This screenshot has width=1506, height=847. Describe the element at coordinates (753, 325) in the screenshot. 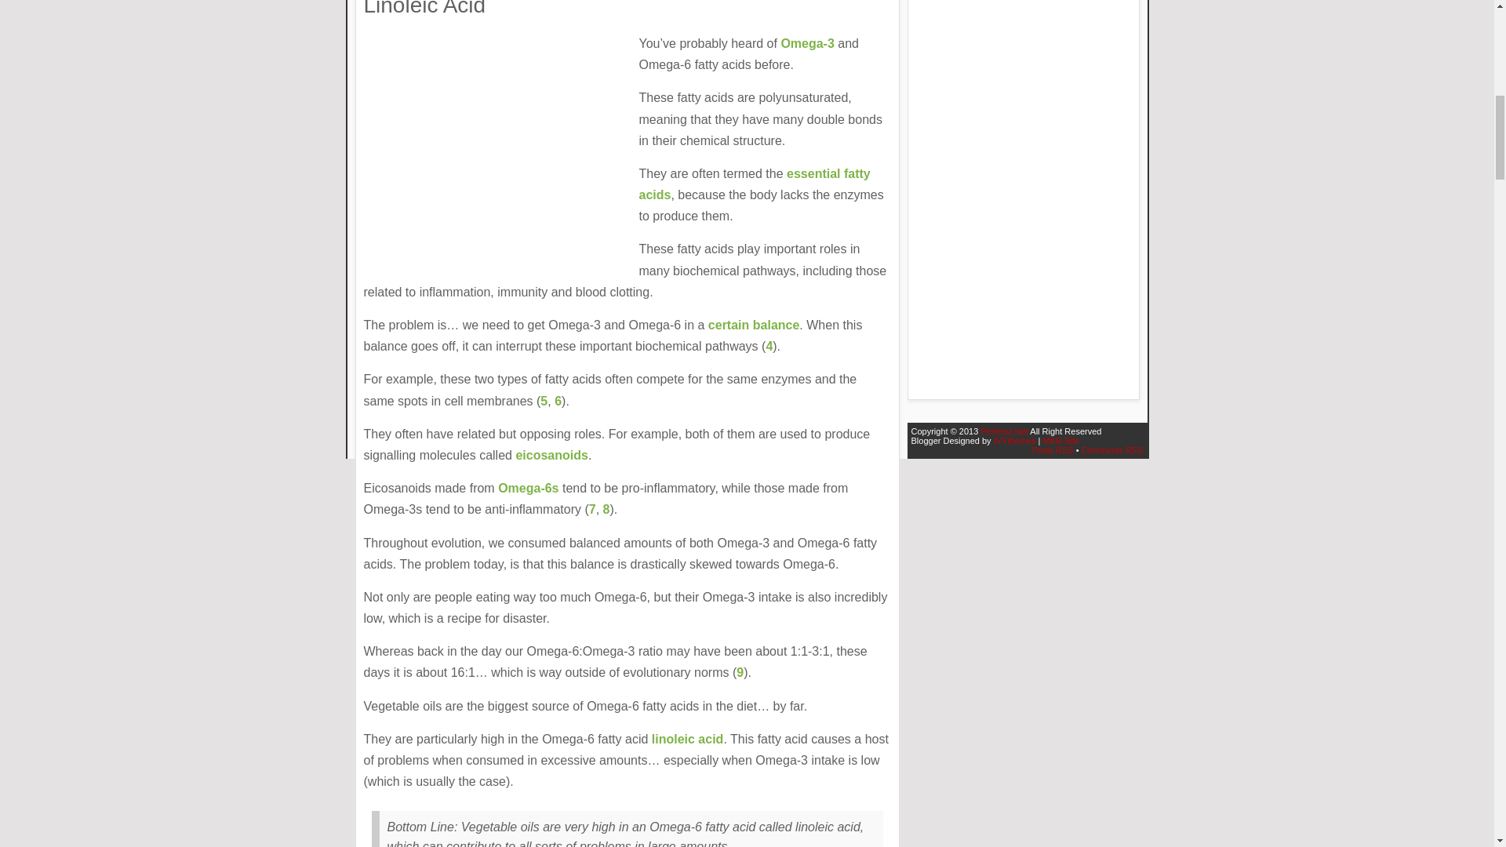

I see `certain balance` at that location.